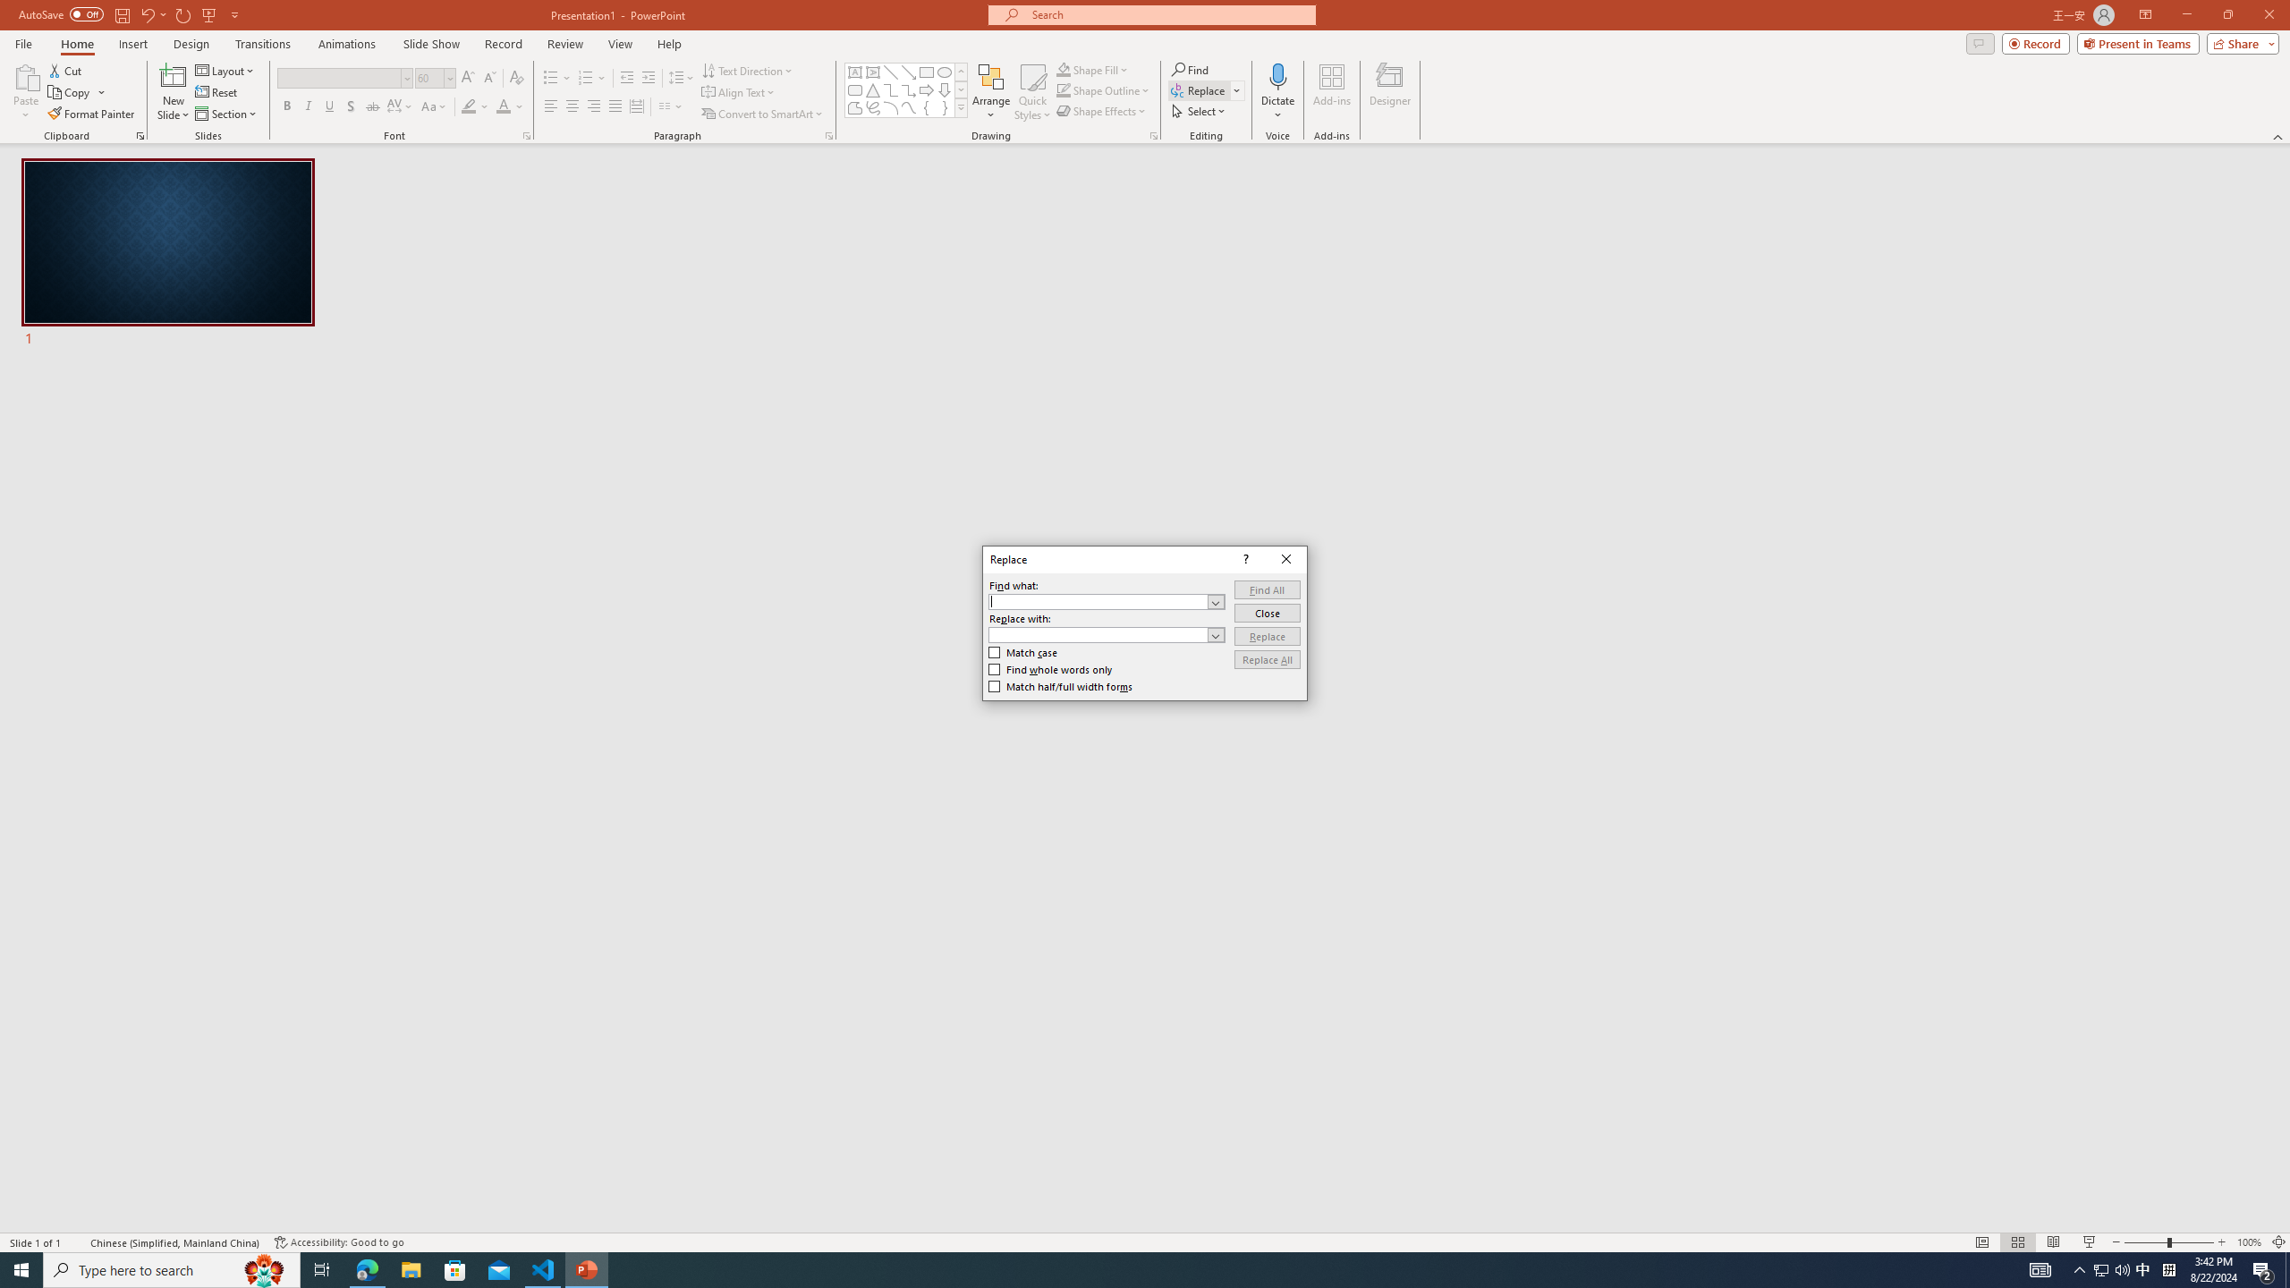 This screenshot has width=2290, height=1288. I want to click on Shadow, so click(351, 107).